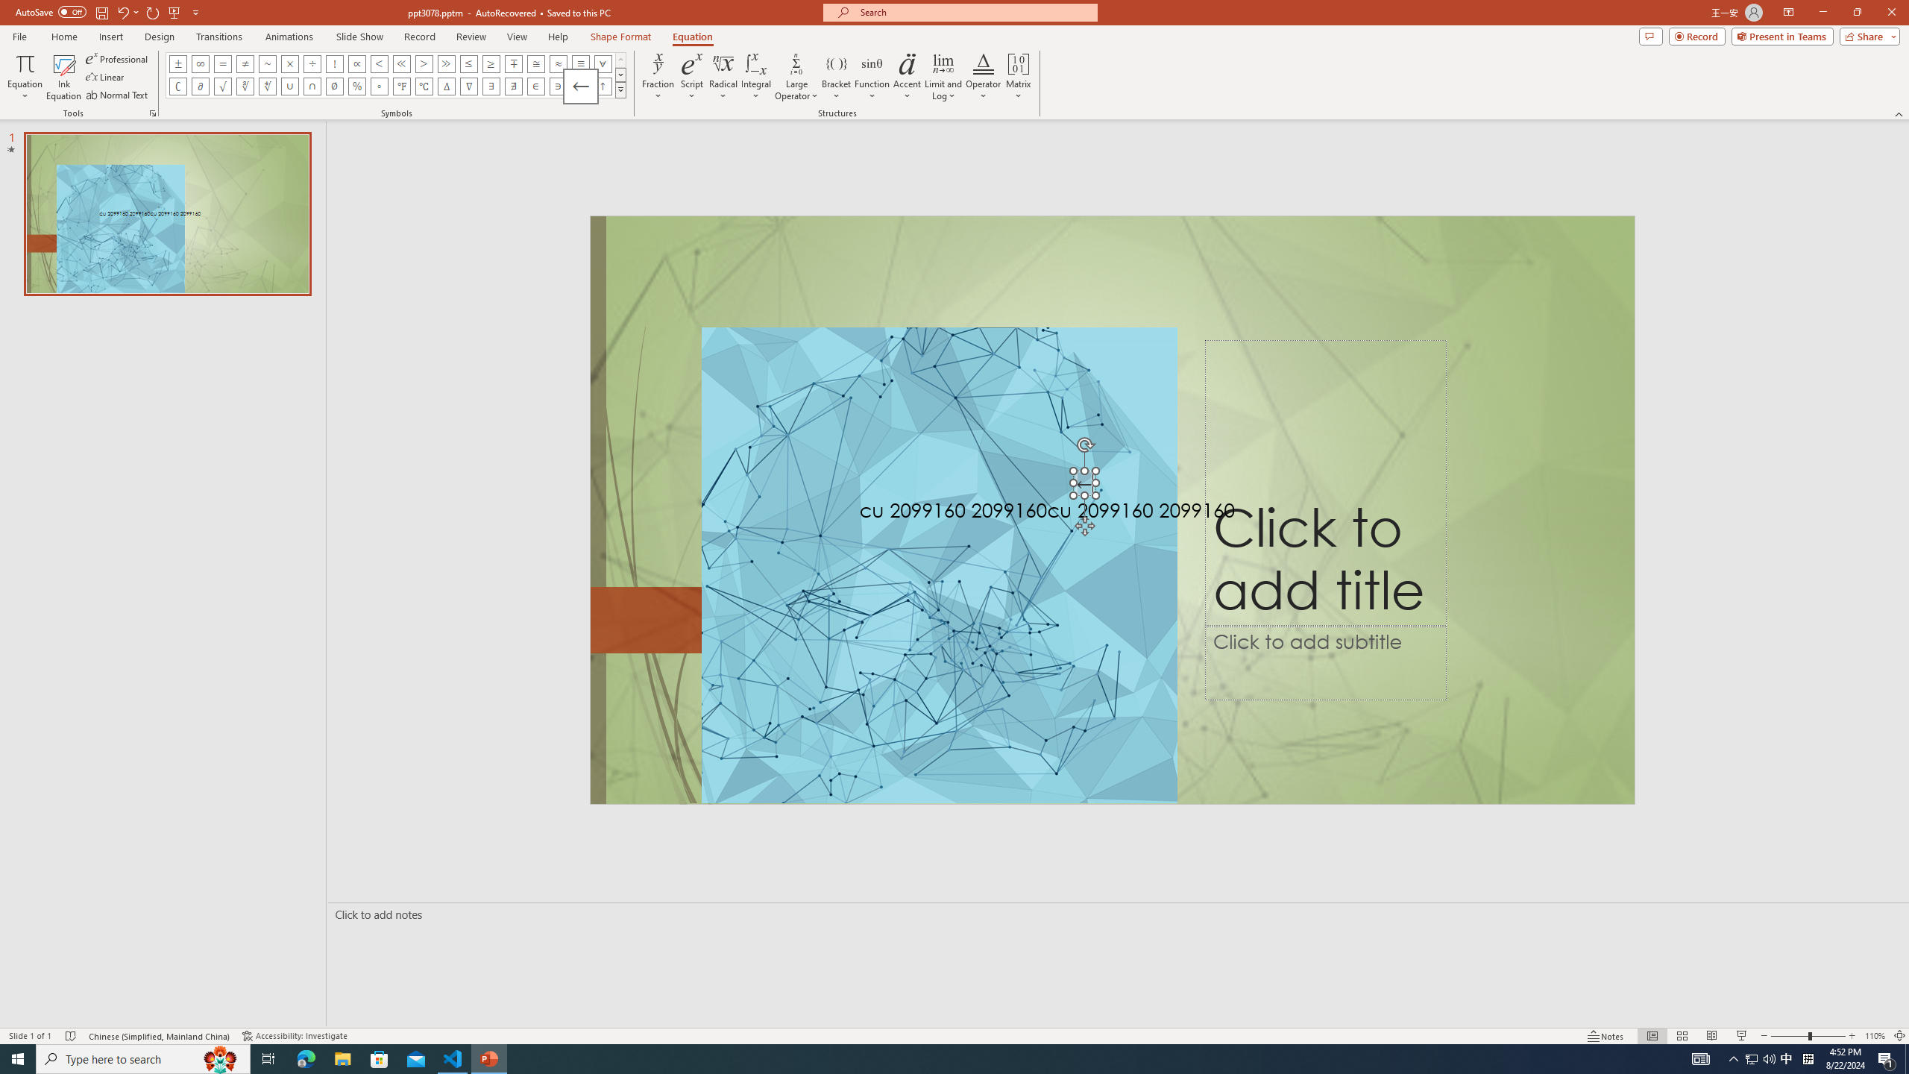  I want to click on Equation Symbols, so click(620, 89).